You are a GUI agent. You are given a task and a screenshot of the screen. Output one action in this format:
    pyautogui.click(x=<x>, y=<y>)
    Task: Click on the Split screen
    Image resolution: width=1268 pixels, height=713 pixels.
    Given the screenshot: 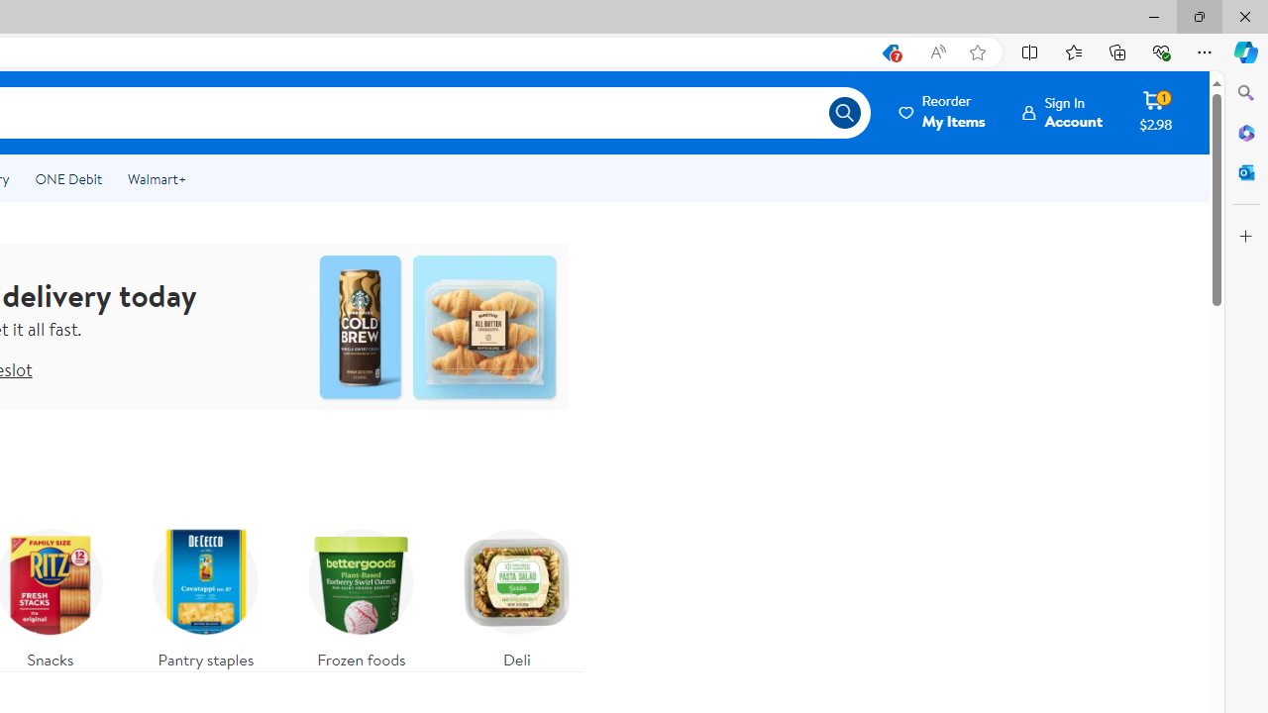 What is the action you would take?
    pyautogui.click(x=1030, y=51)
    